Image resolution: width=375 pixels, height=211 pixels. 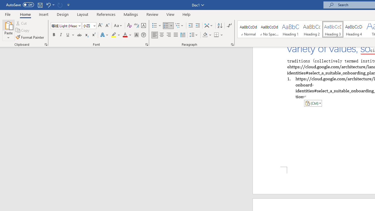 What do you see at coordinates (333, 29) in the screenshot?
I see `Heading 3` at bounding box center [333, 29].